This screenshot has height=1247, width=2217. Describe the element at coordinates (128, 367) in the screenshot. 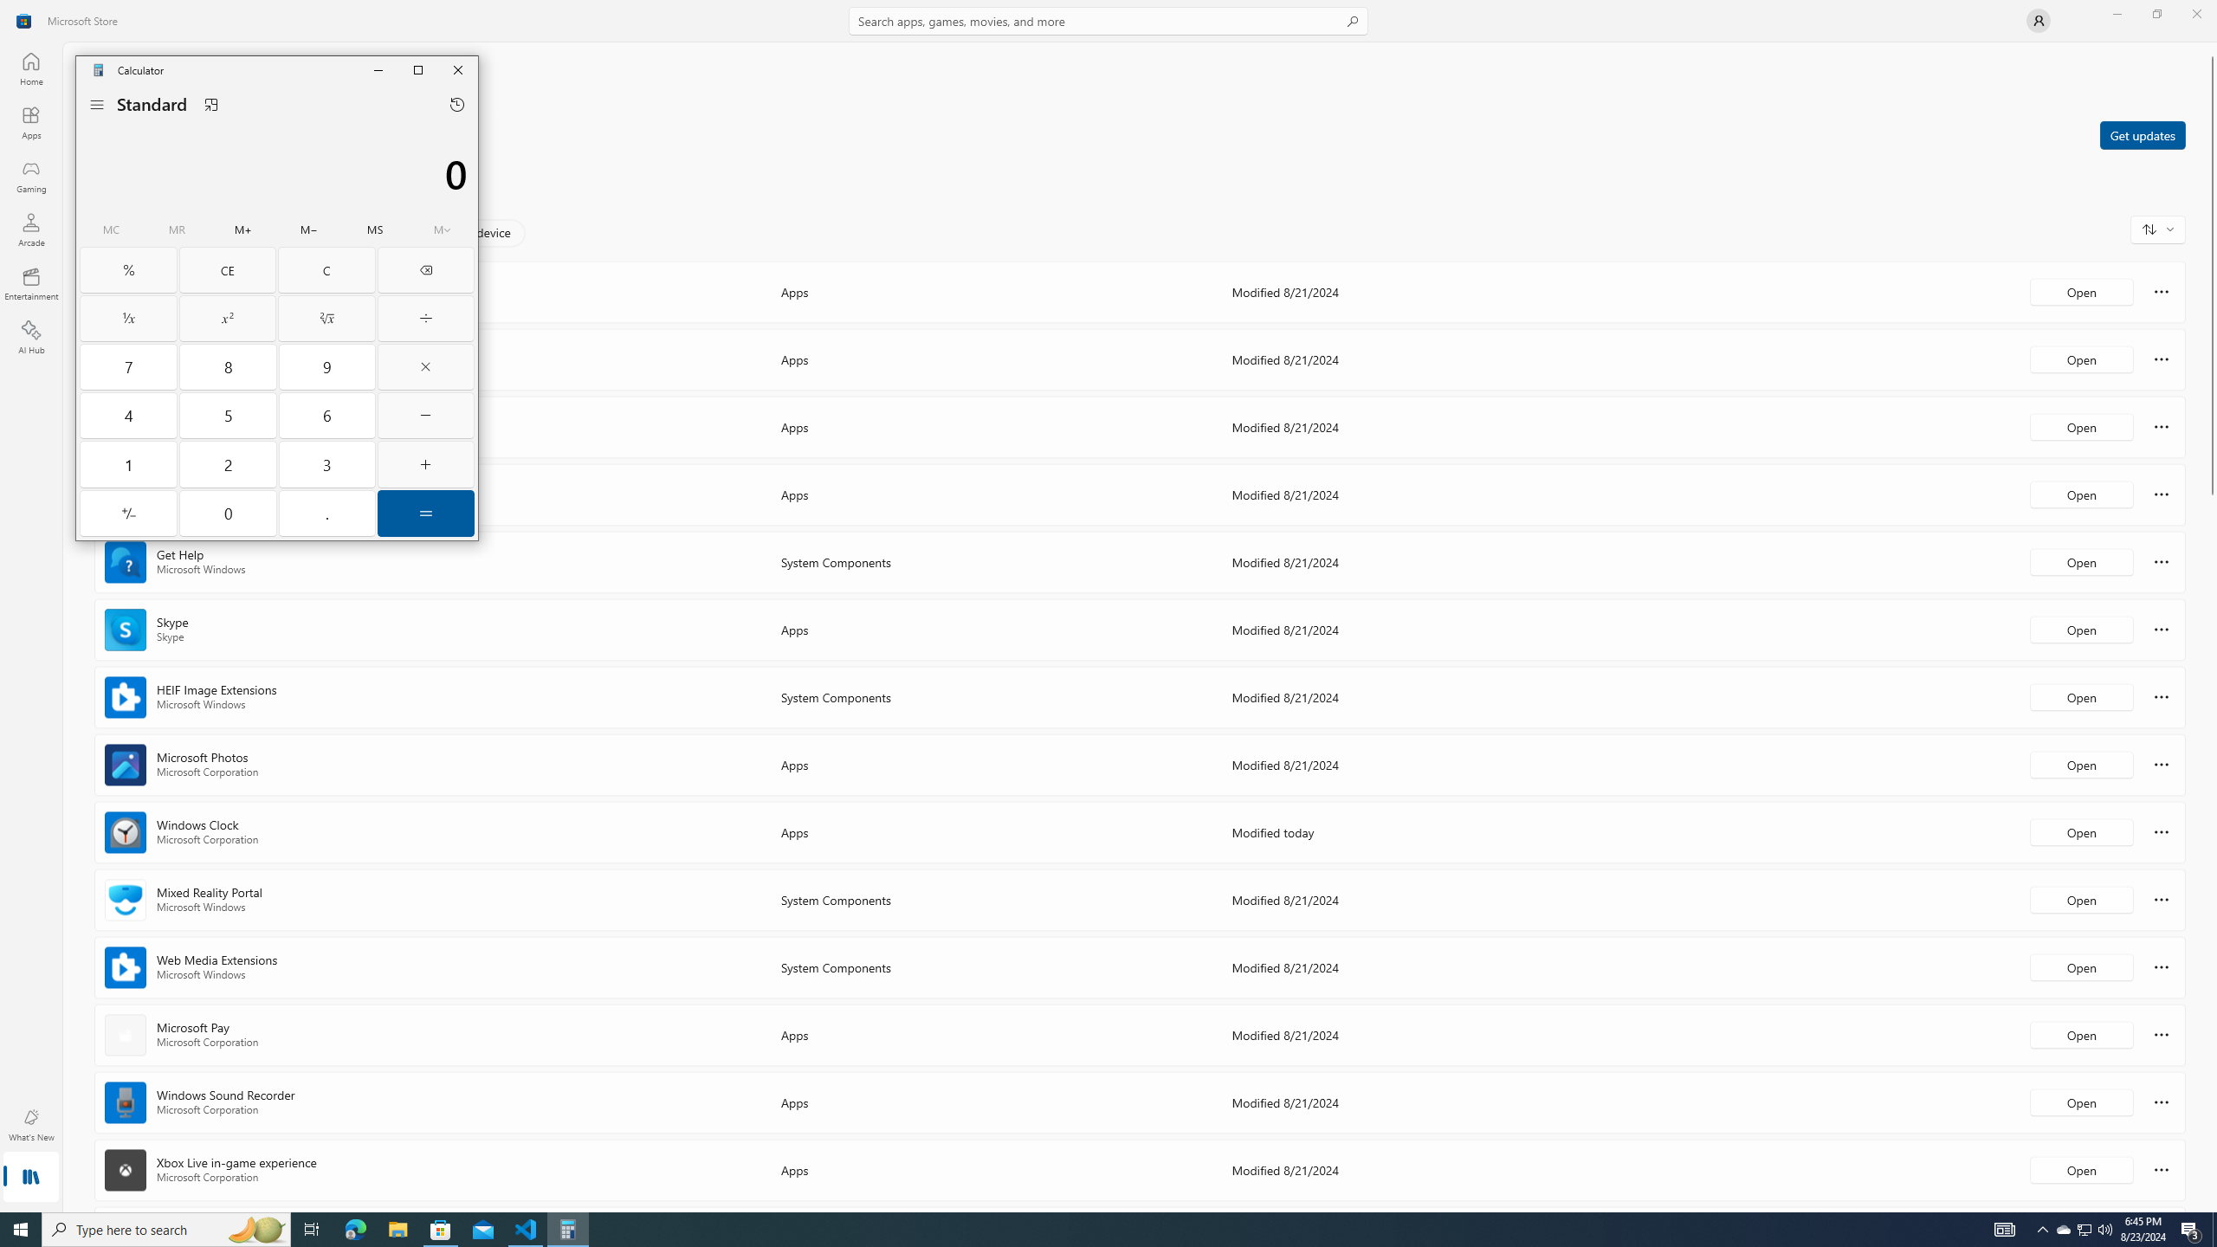

I see `User profile` at that location.